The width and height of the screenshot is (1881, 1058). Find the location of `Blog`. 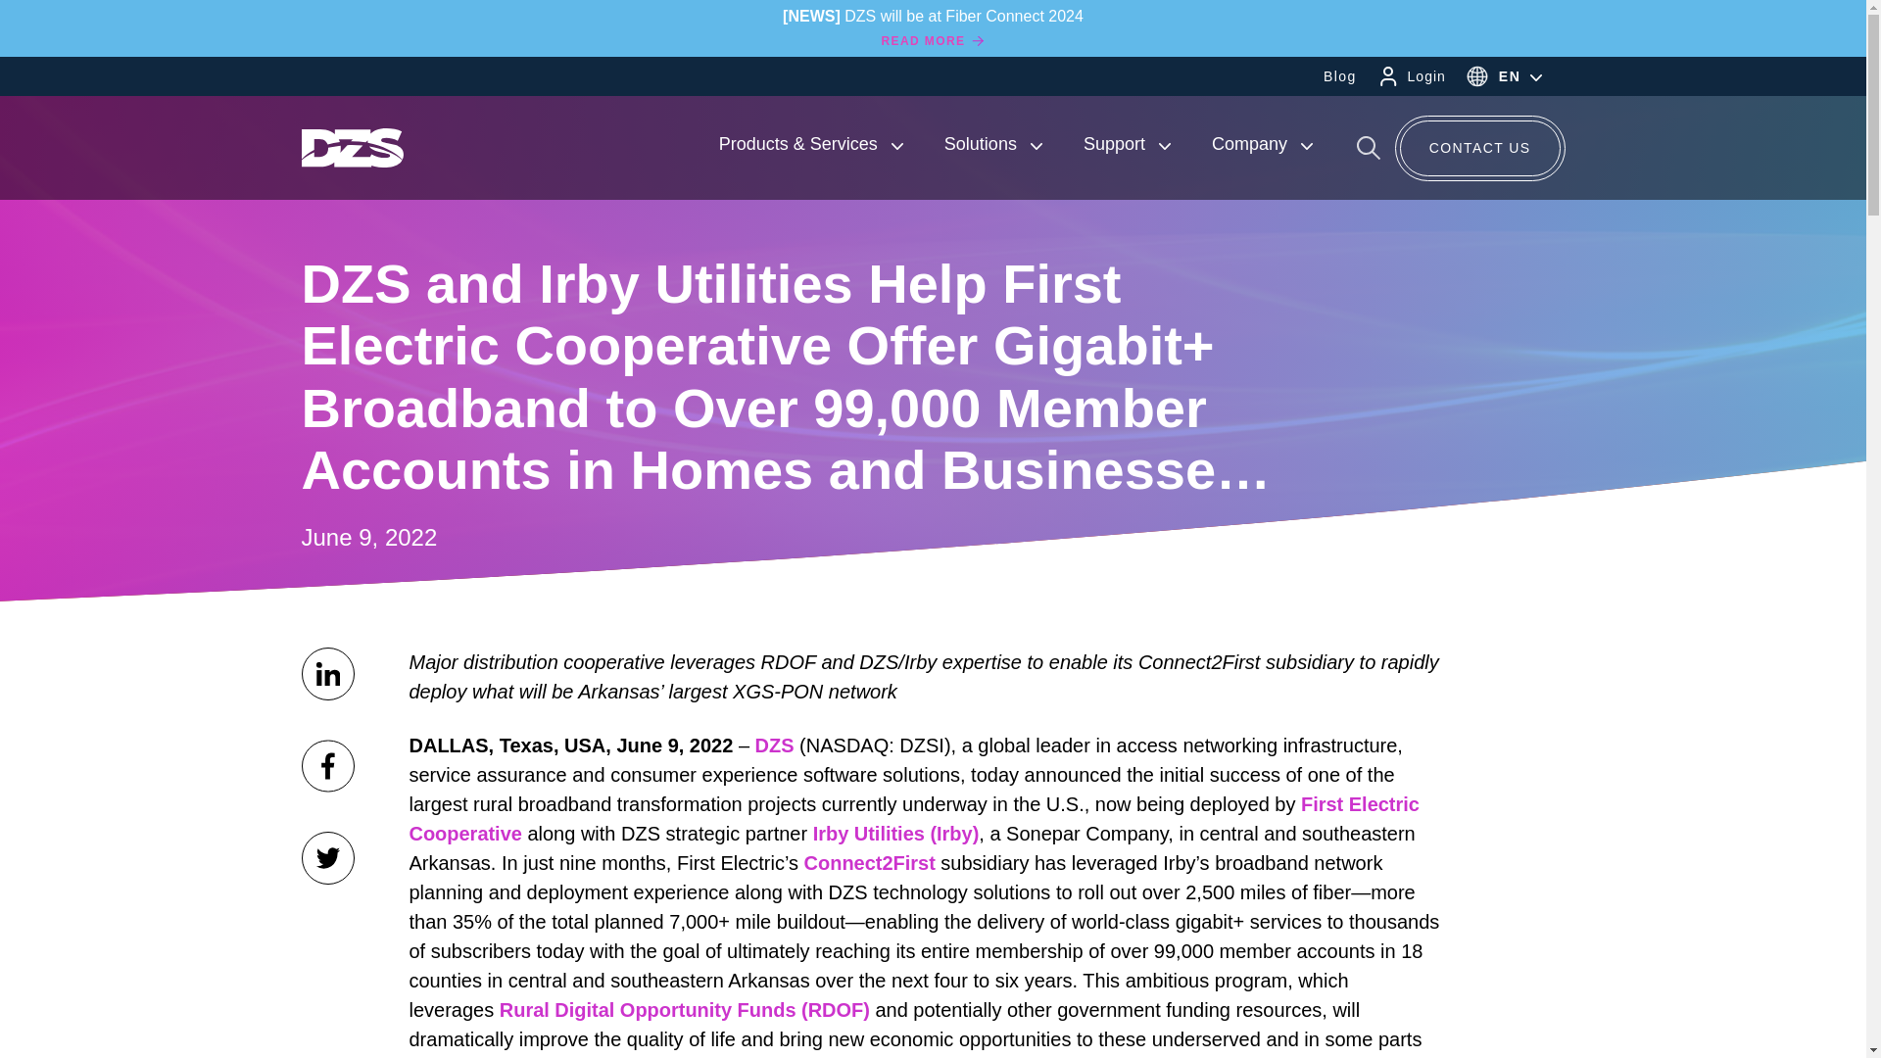

Blog is located at coordinates (1340, 76).